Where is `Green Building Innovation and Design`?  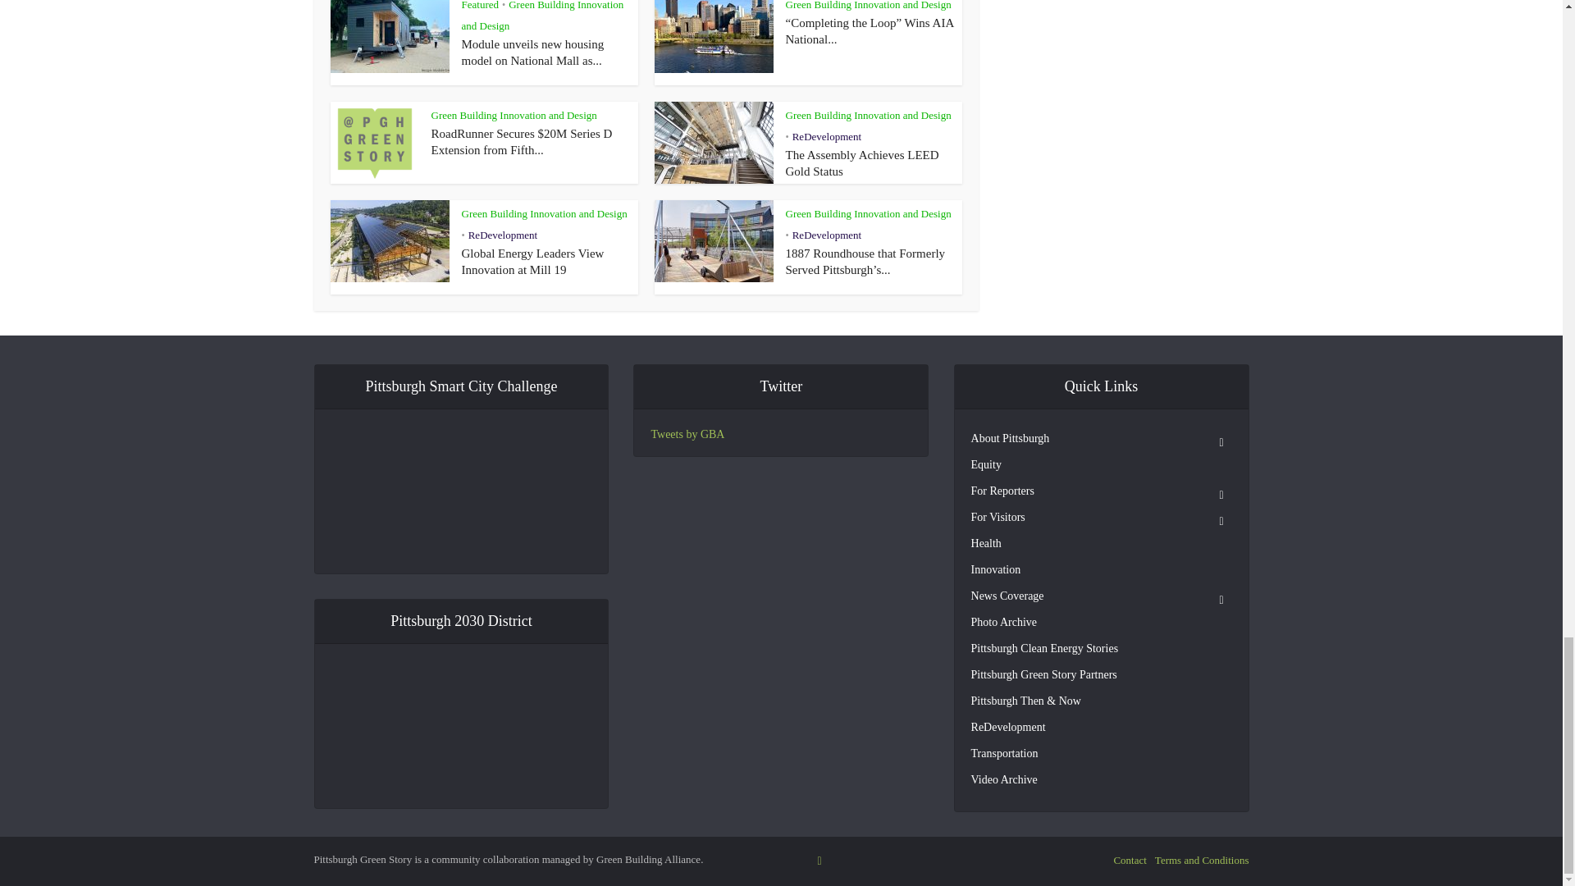
Green Building Innovation and Design is located at coordinates (542, 16).